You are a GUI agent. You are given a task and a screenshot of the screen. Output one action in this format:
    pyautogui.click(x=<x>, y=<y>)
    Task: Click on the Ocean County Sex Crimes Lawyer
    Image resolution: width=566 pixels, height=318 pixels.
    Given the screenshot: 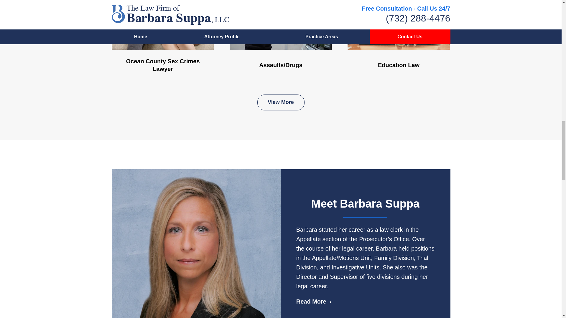 What is the action you would take?
    pyautogui.click(x=163, y=40)
    